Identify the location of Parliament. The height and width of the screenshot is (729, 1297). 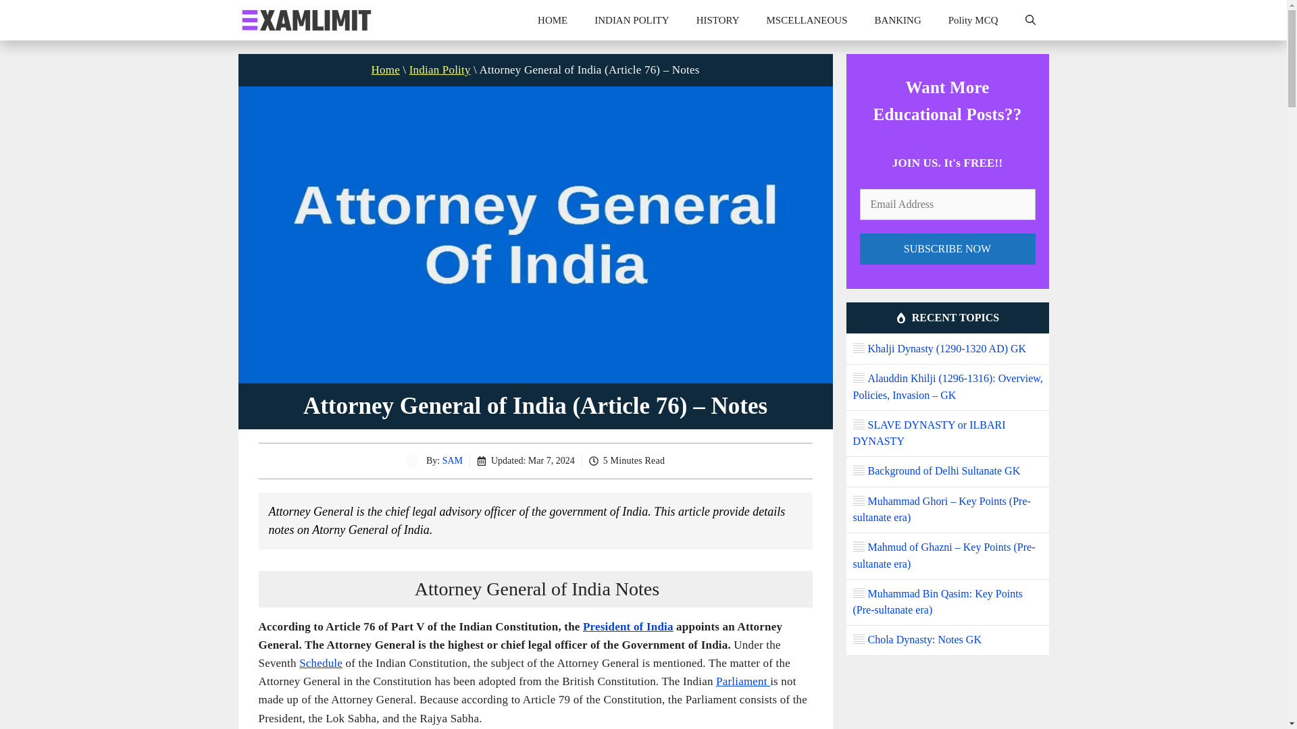
(743, 682).